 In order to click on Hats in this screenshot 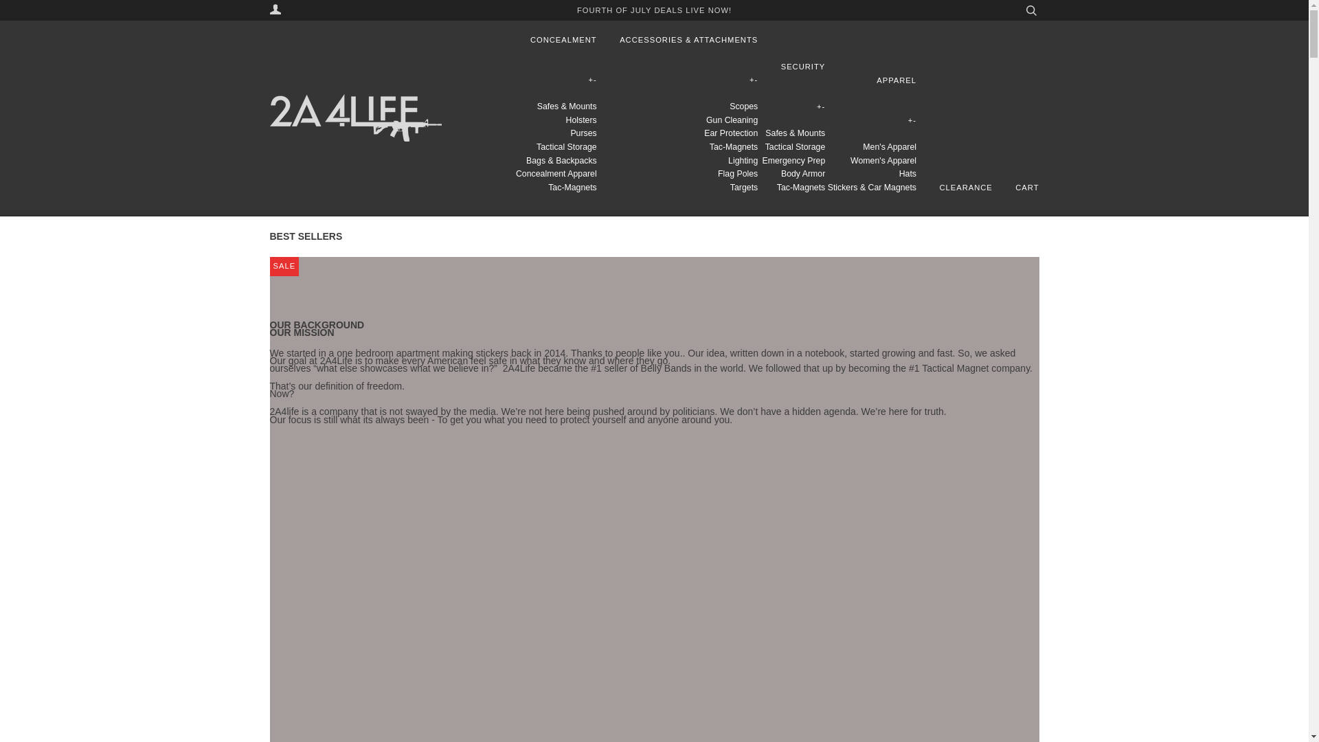, I will do `click(908, 174)`.